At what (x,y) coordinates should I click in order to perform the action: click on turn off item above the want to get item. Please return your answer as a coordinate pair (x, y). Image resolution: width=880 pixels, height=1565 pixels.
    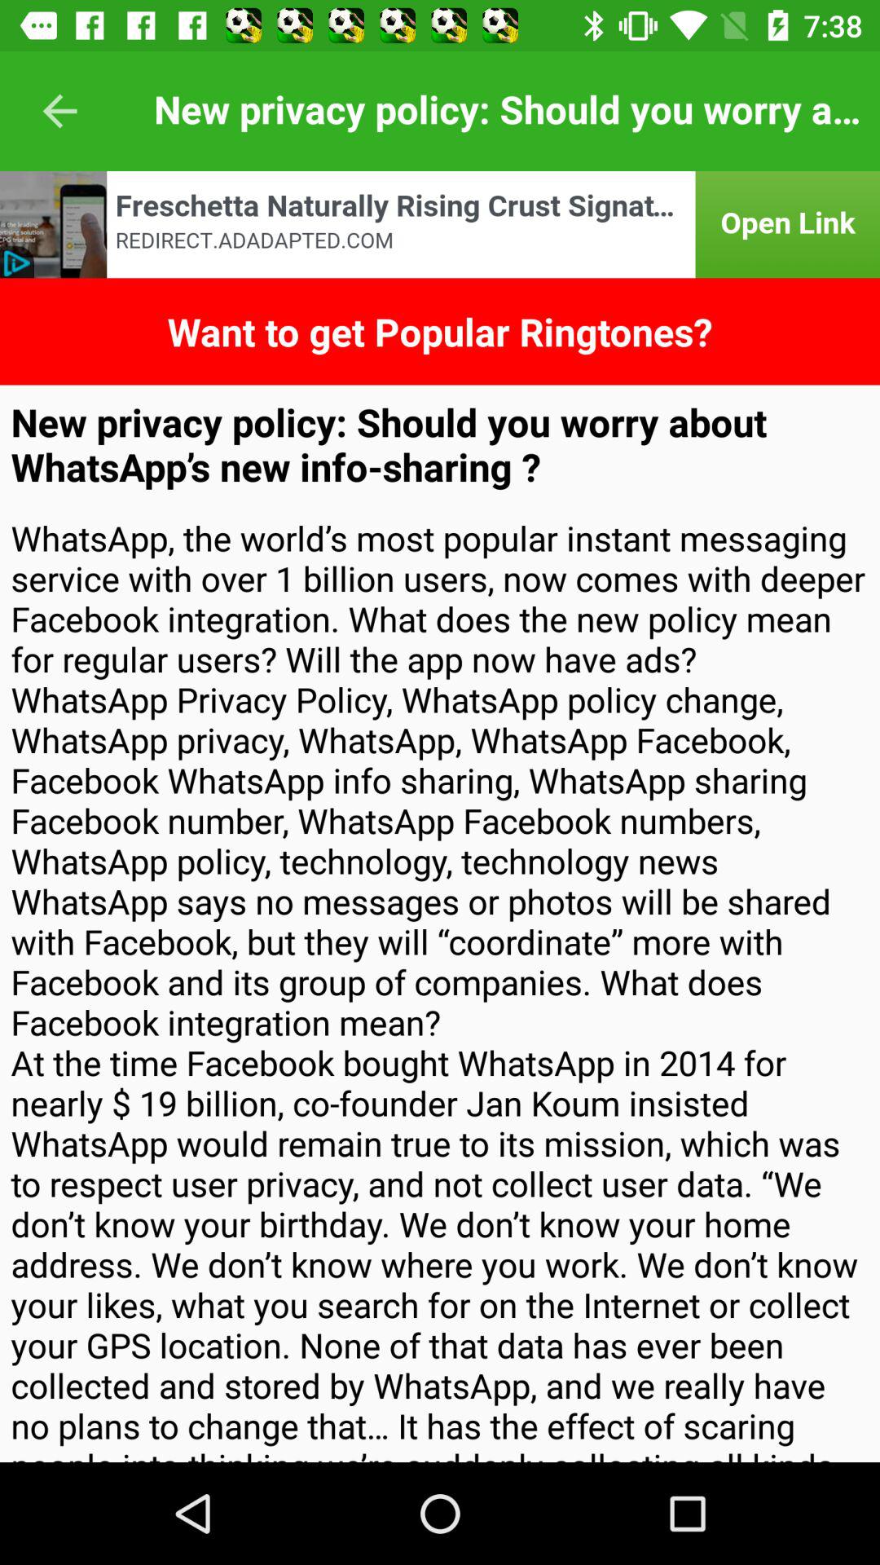
    Looking at the image, I should click on (440, 225).